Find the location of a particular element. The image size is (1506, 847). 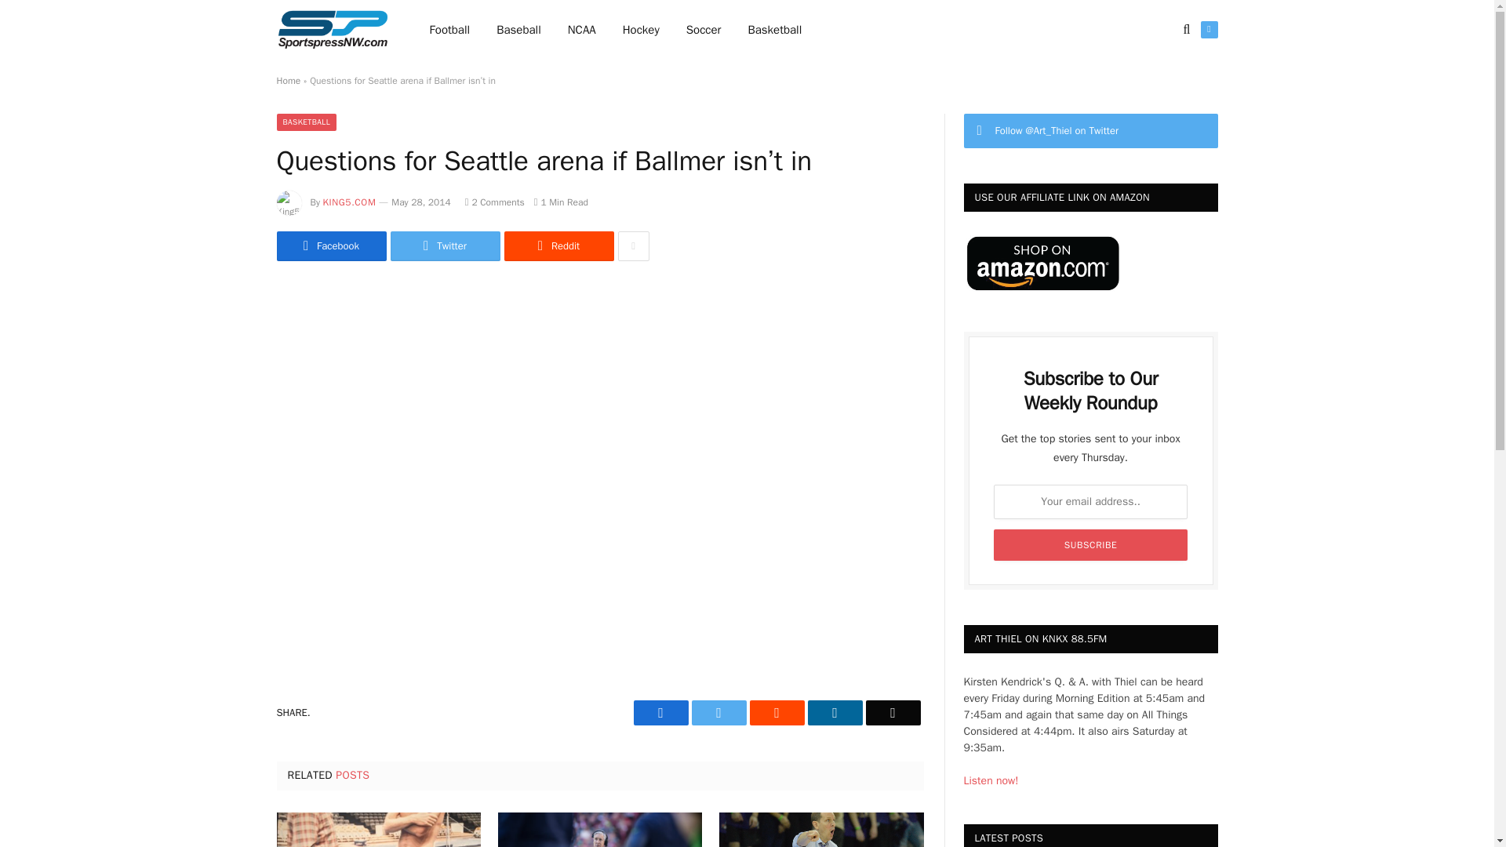

Home is located at coordinates (287, 81).